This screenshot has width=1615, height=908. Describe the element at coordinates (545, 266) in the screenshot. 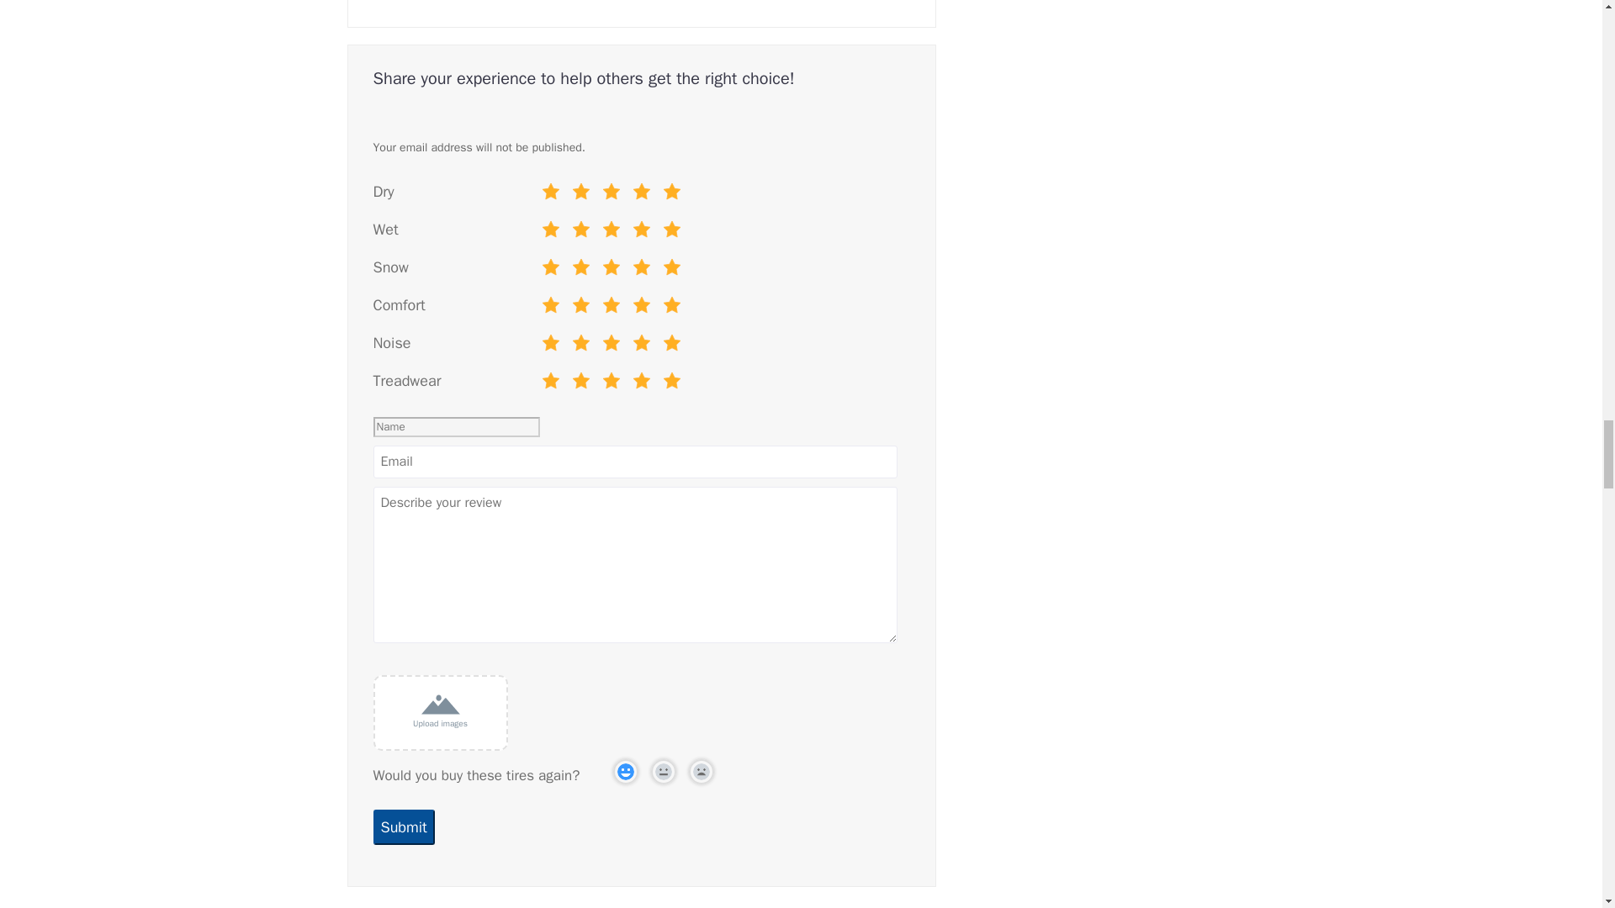

I see `3` at that location.